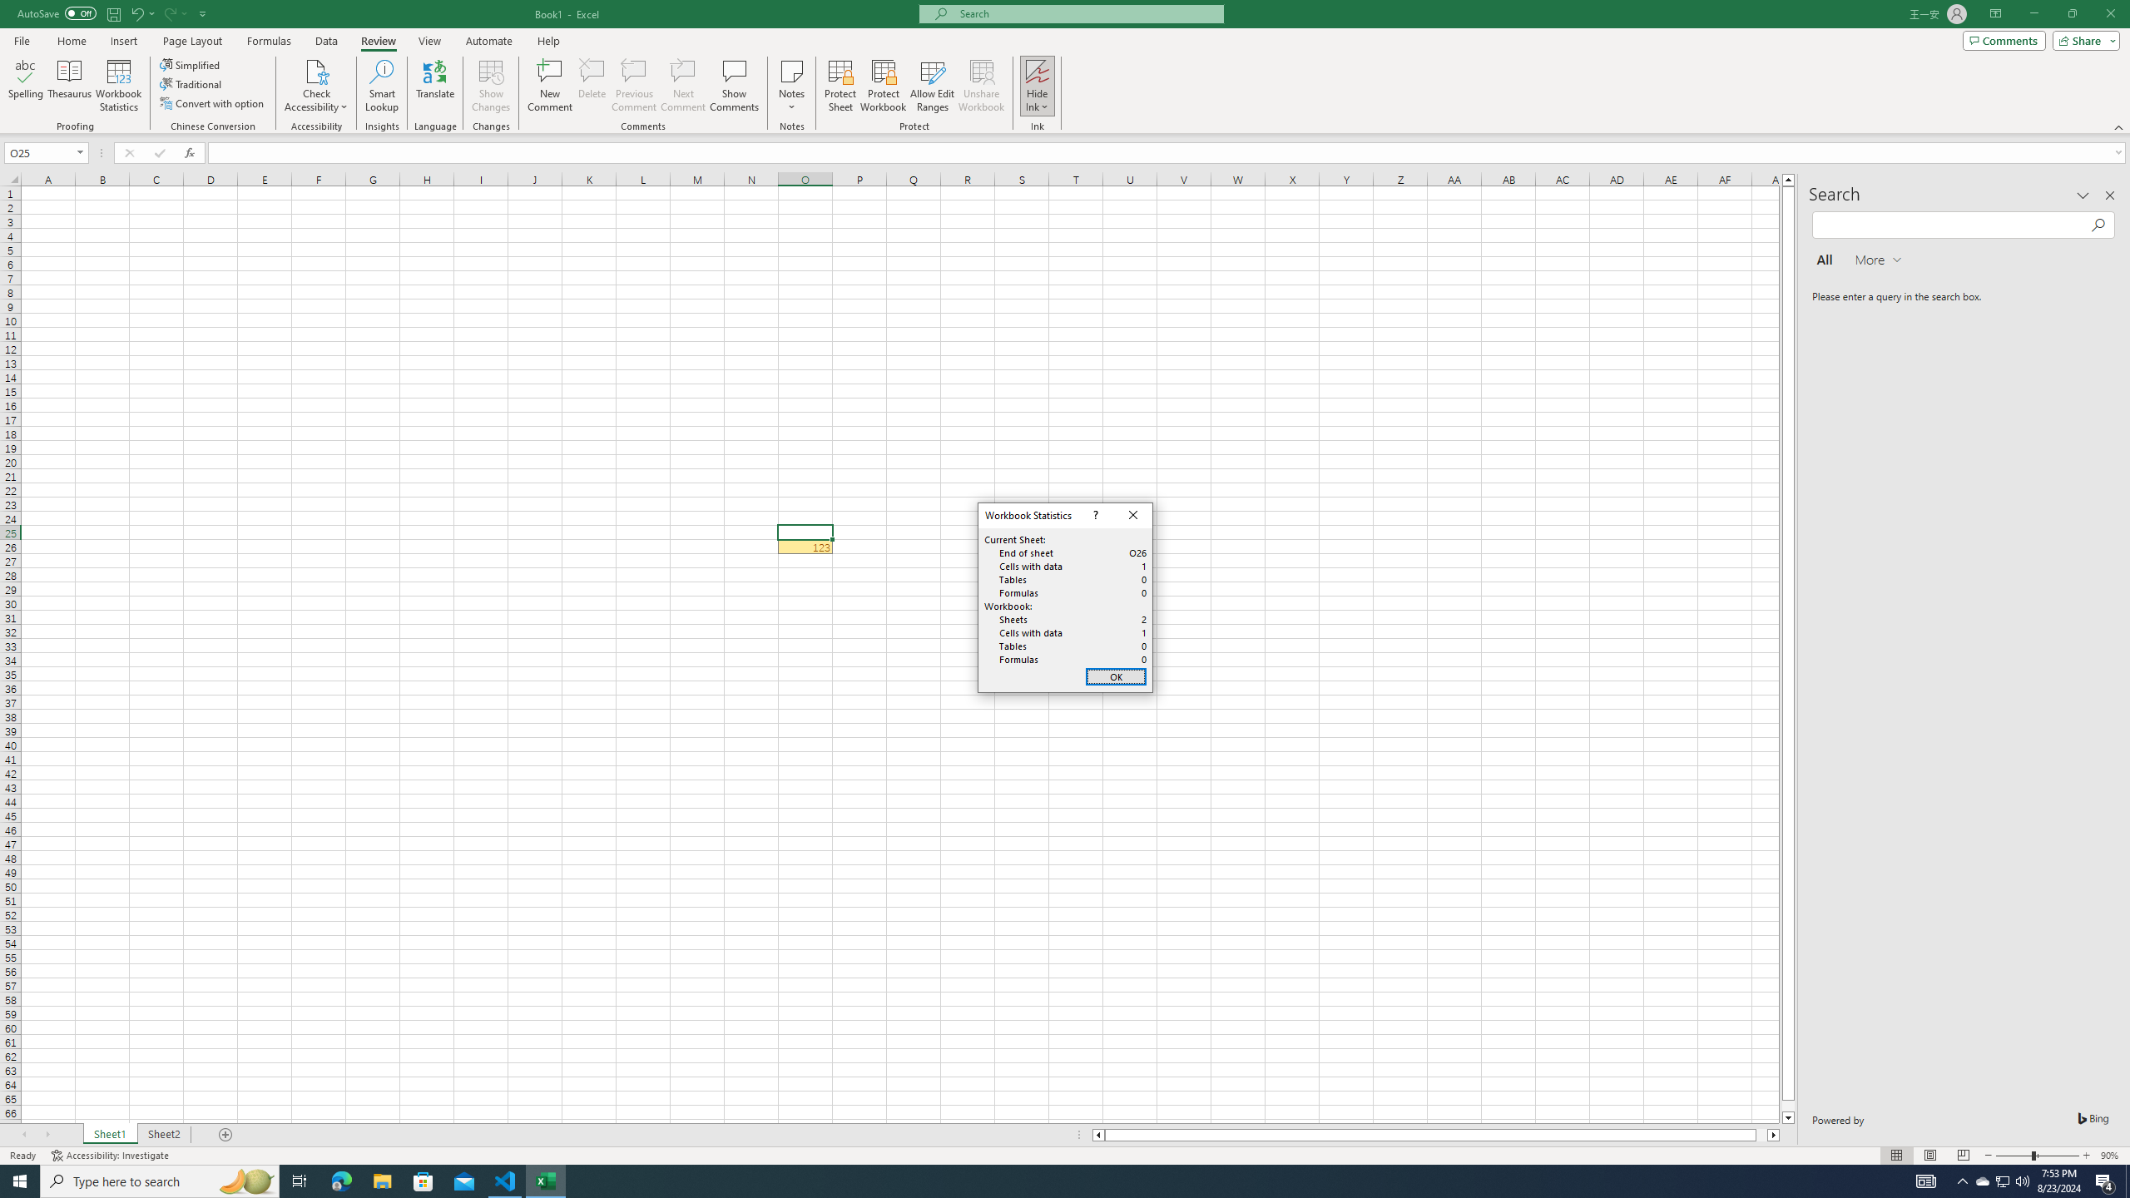  What do you see at coordinates (382, 1181) in the screenshot?
I see `File Explorer` at bounding box center [382, 1181].